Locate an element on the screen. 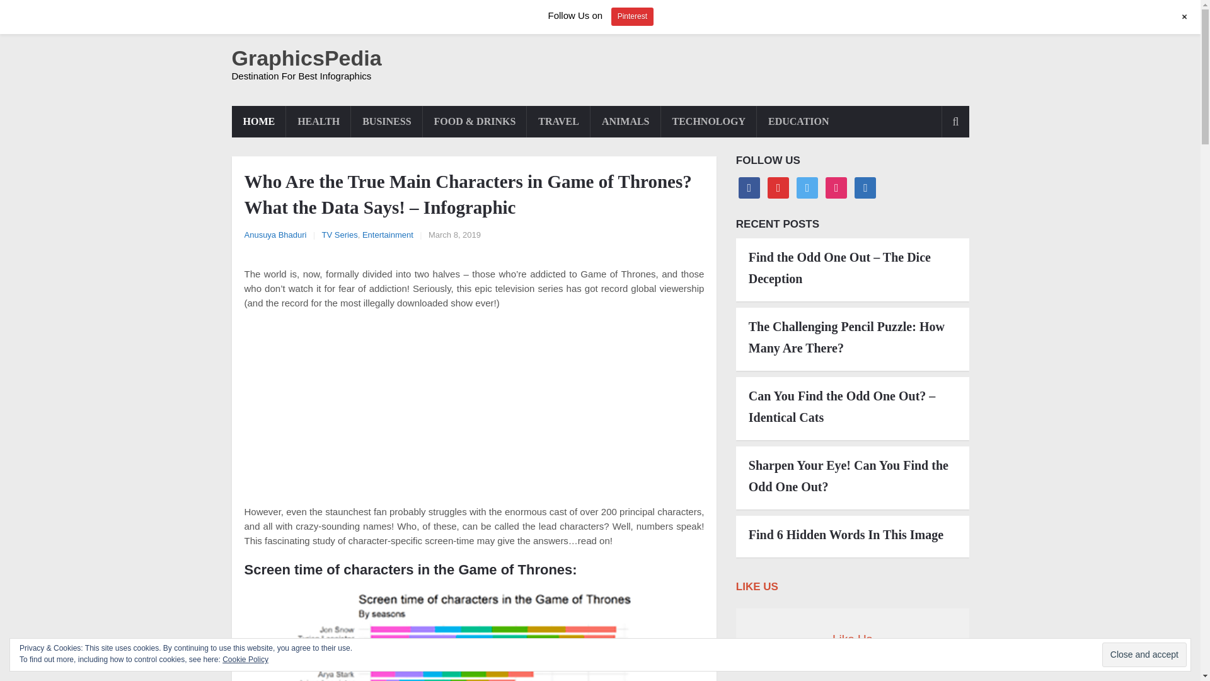  HEALTH is located at coordinates (318, 122).